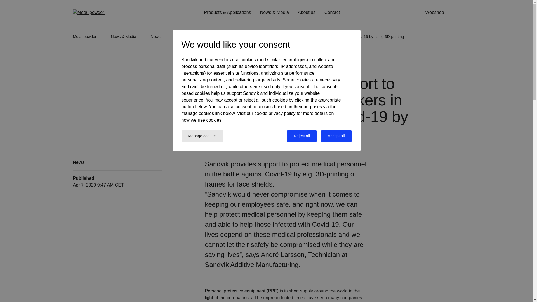 The image size is (537, 302). Describe the element at coordinates (202, 136) in the screenshot. I see `Manage cookies` at that location.